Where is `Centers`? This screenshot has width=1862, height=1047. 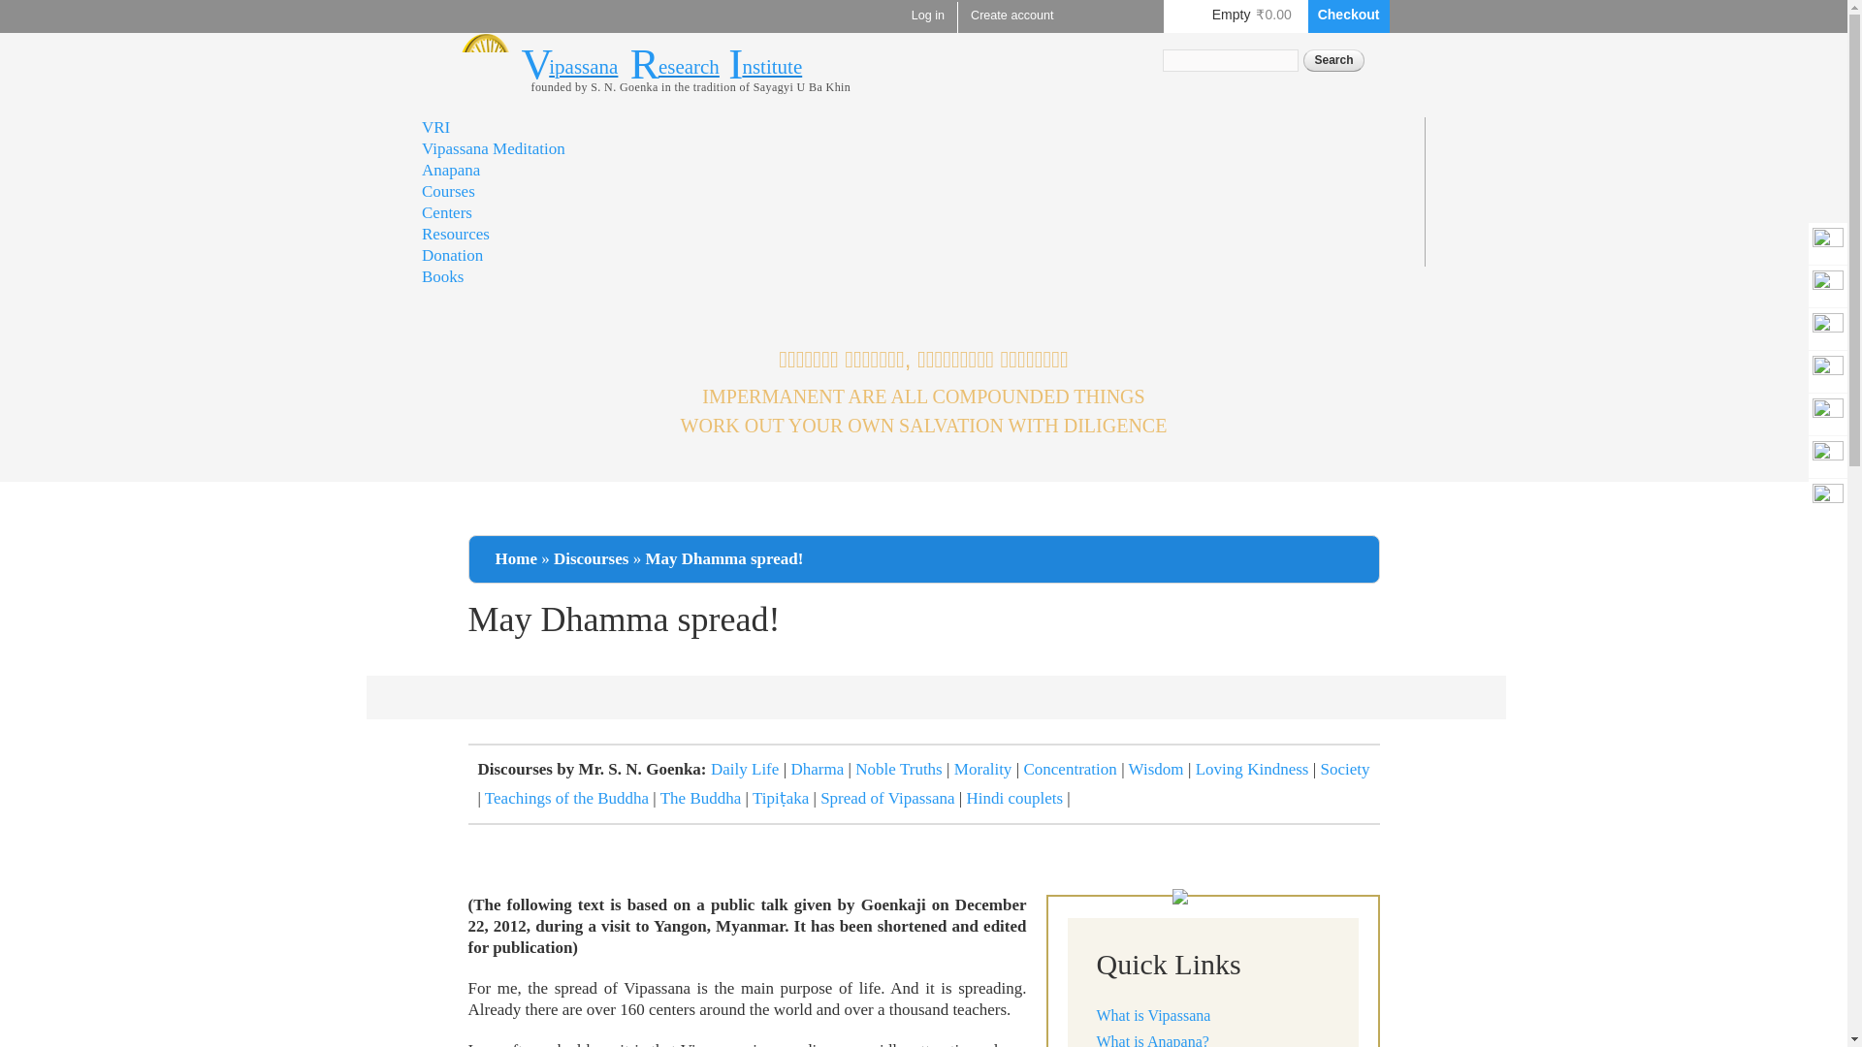
Centers is located at coordinates (447, 211).